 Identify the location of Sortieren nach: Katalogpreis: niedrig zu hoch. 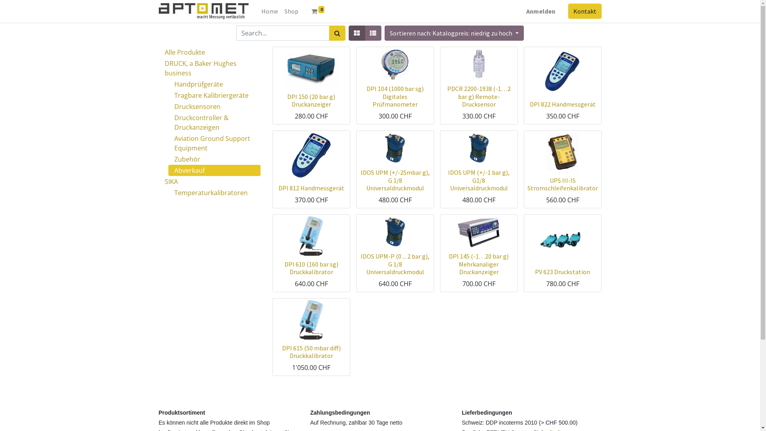
(454, 33).